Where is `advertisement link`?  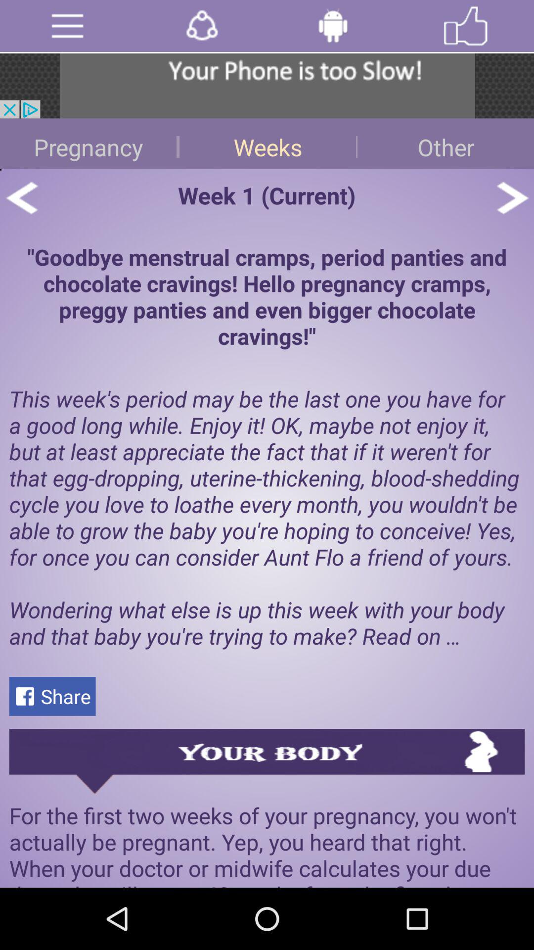 advertisement link is located at coordinates (267, 86).